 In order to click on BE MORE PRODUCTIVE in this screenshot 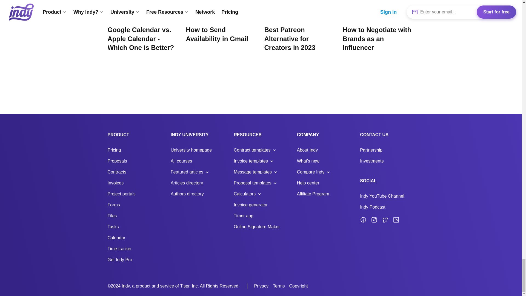, I will do `click(221, 20)`.